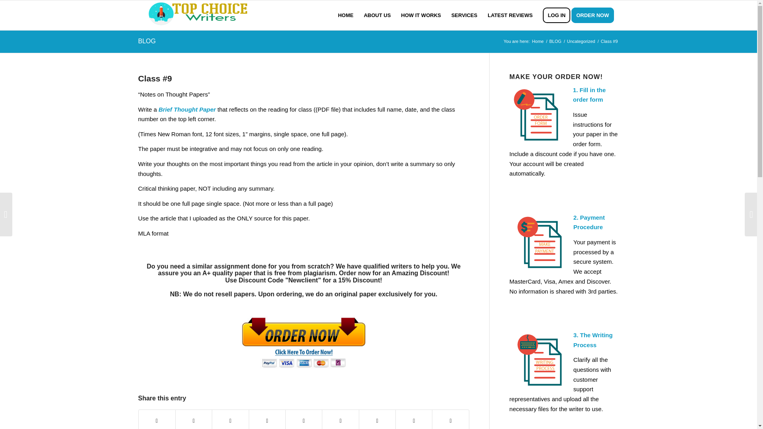 Image resolution: width=763 pixels, height=429 pixels. I want to click on Uncategorized, so click(581, 41).